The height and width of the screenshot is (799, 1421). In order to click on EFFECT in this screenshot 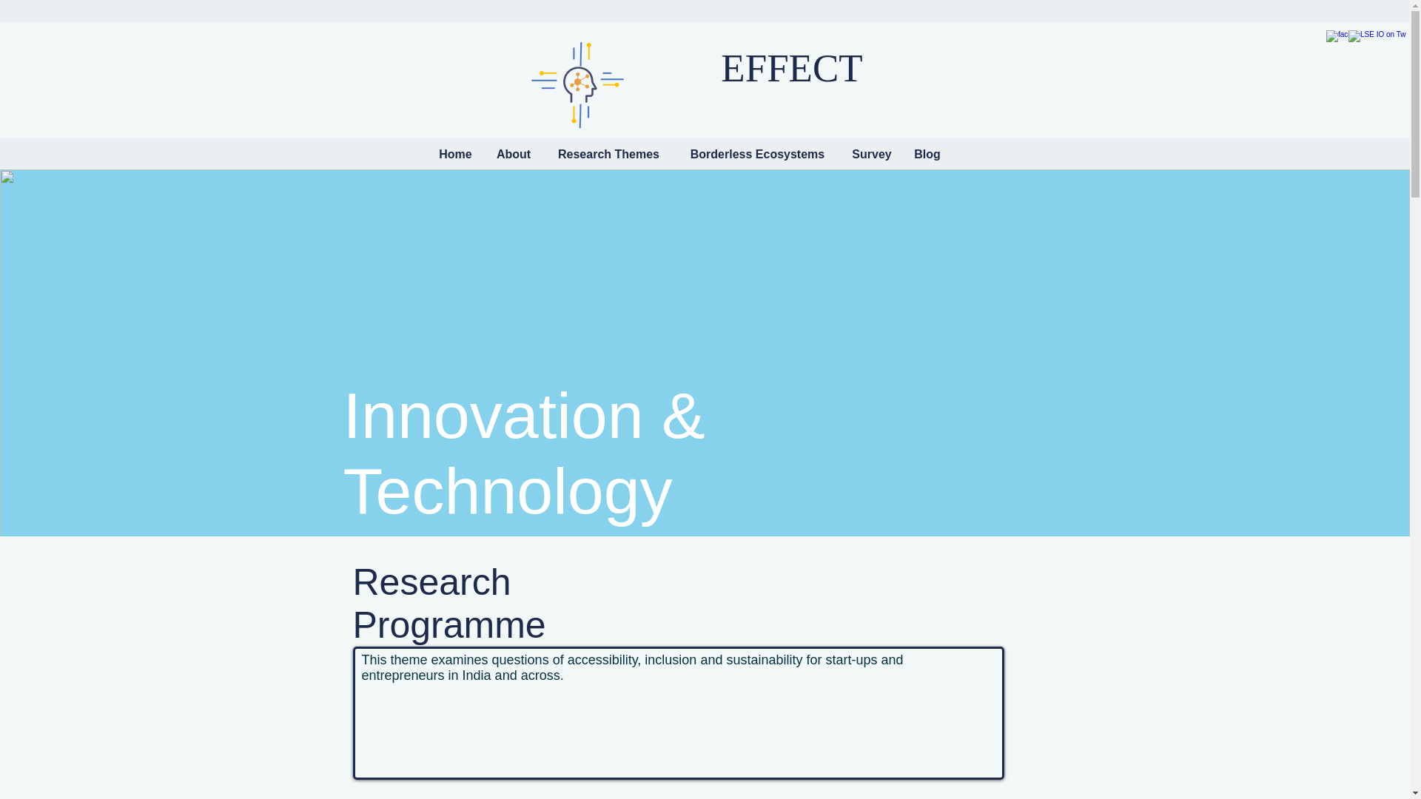, I will do `click(791, 67)`.